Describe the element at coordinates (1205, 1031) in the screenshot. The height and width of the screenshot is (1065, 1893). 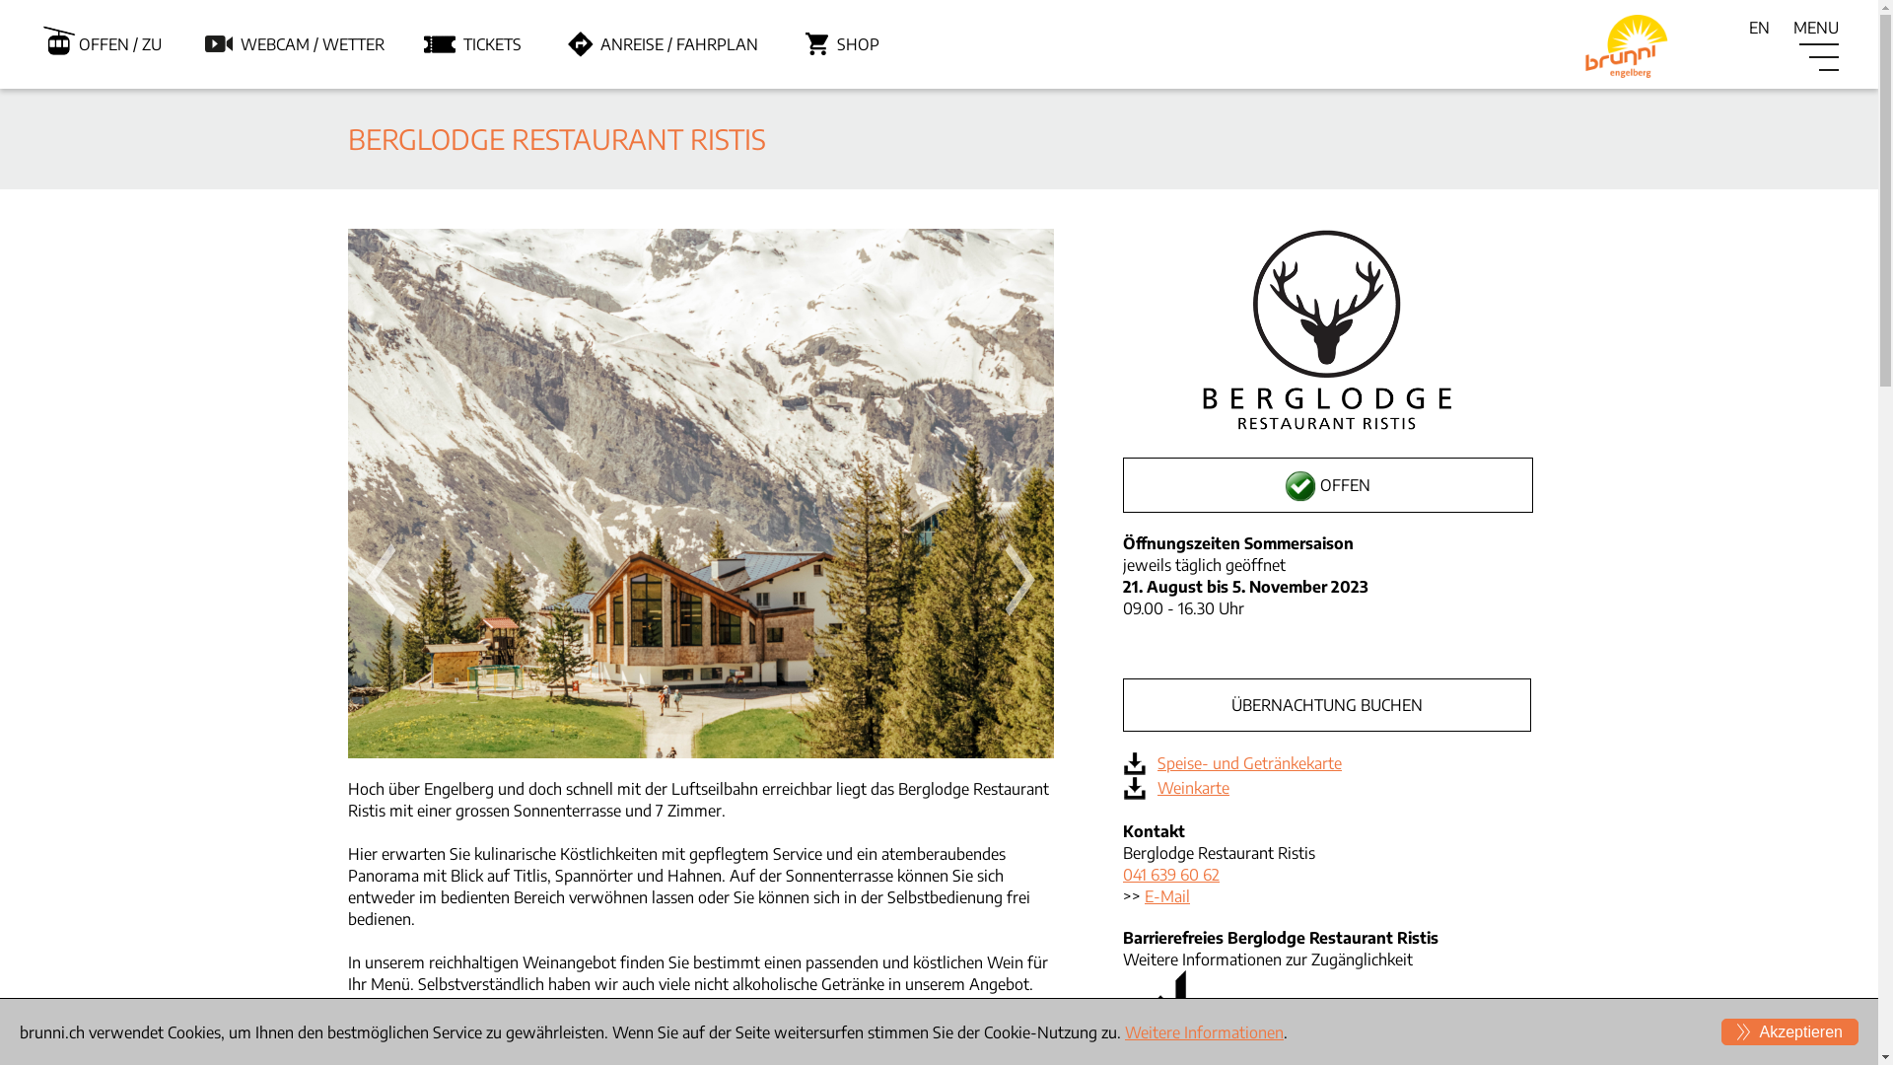
I see `Weitere Informationen` at that location.